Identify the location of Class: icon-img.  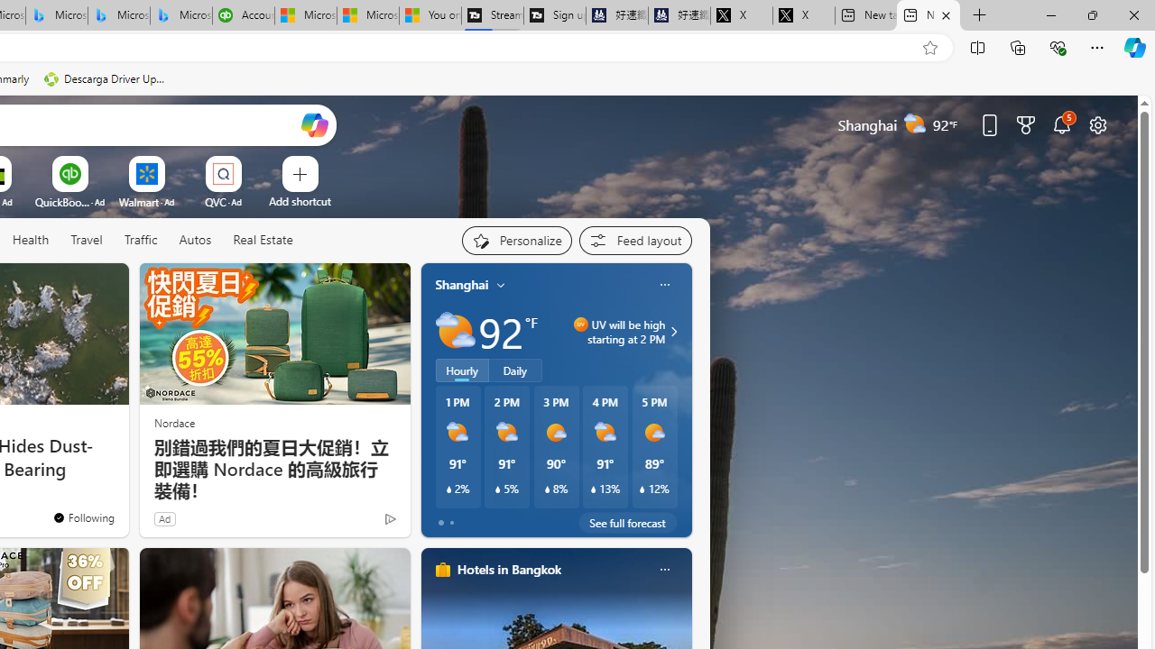
(664, 570).